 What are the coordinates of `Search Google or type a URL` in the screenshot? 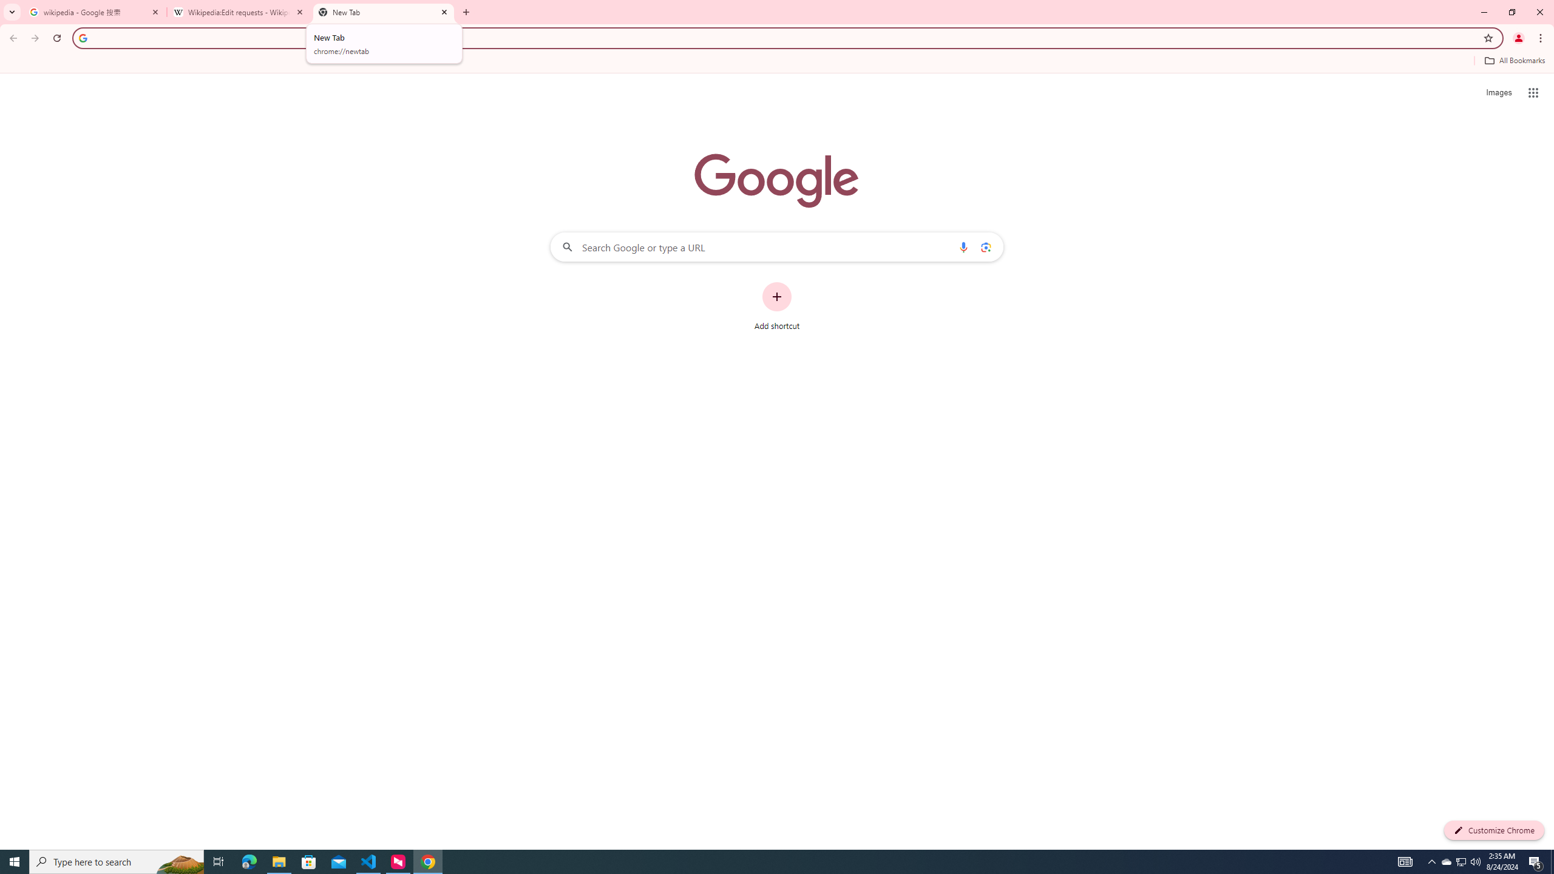 It's located at (777, 246).